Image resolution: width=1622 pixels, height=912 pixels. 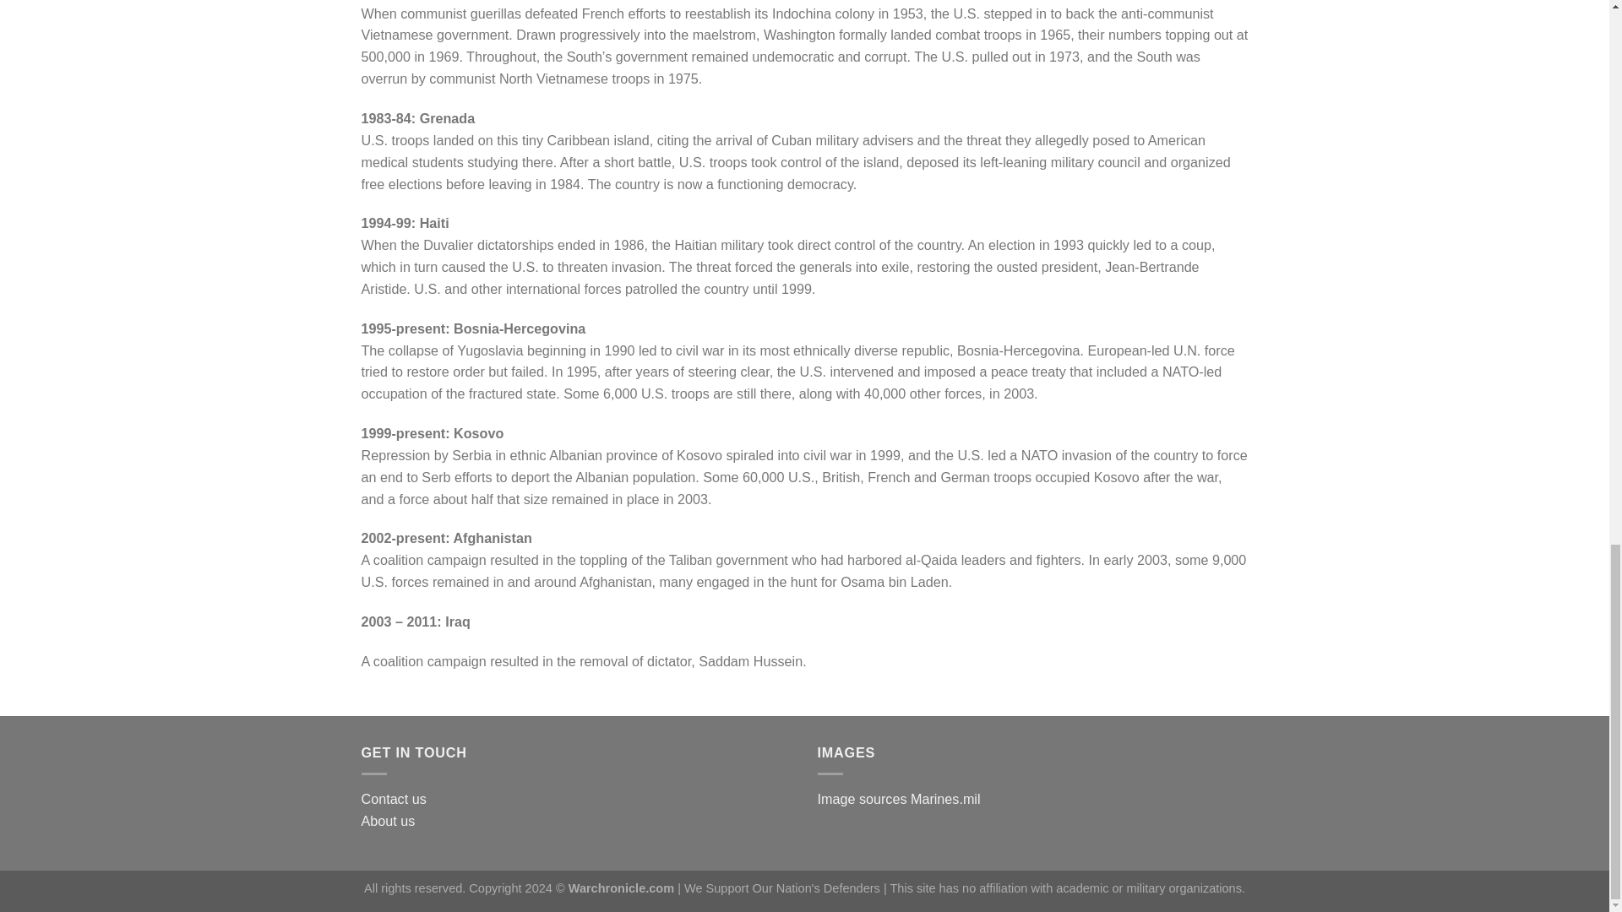 What do you see at coordinates (389, 821) in the screenshot?
I see `About us` at bounding box center [389, 821].